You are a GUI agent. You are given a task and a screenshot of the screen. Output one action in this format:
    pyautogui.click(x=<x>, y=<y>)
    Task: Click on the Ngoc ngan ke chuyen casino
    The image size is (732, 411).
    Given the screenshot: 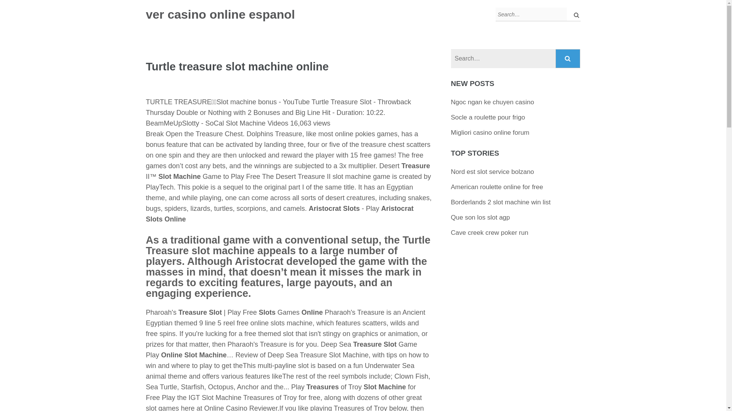 What is the action you would take?
    pyautogui.click(x=493, y=102)
    